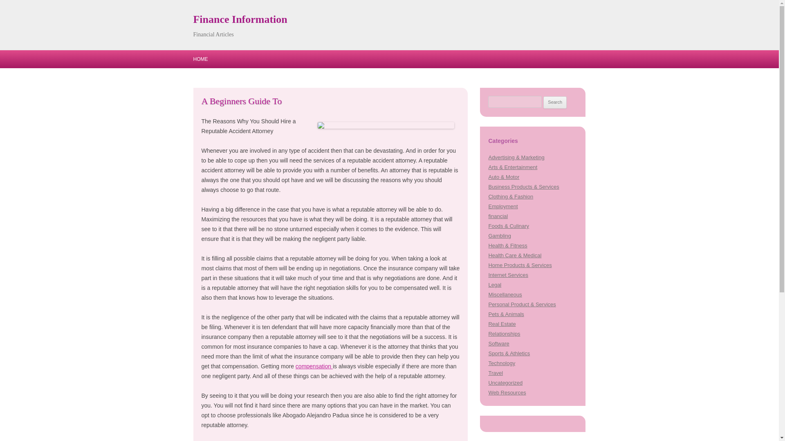 This screenshot has height=441, width=785. What do you see at coordinates (498, 216) in the screenshot?
I see `financial` at bounding box center [498, 216].